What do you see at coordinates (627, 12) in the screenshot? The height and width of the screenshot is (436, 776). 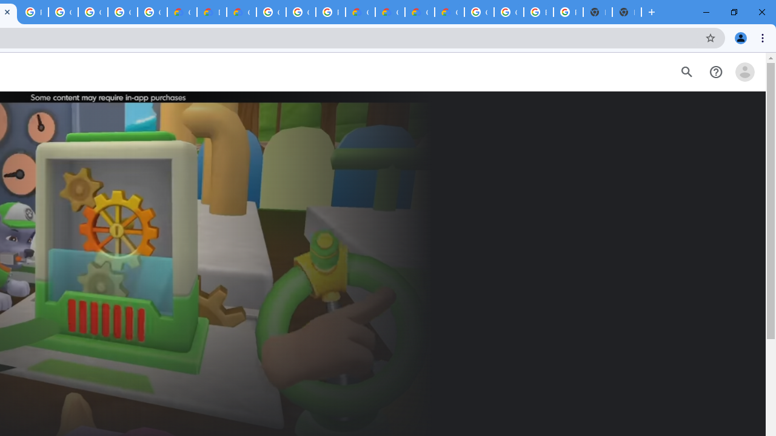 I see `New Tab` at bounding box center [627, 12].